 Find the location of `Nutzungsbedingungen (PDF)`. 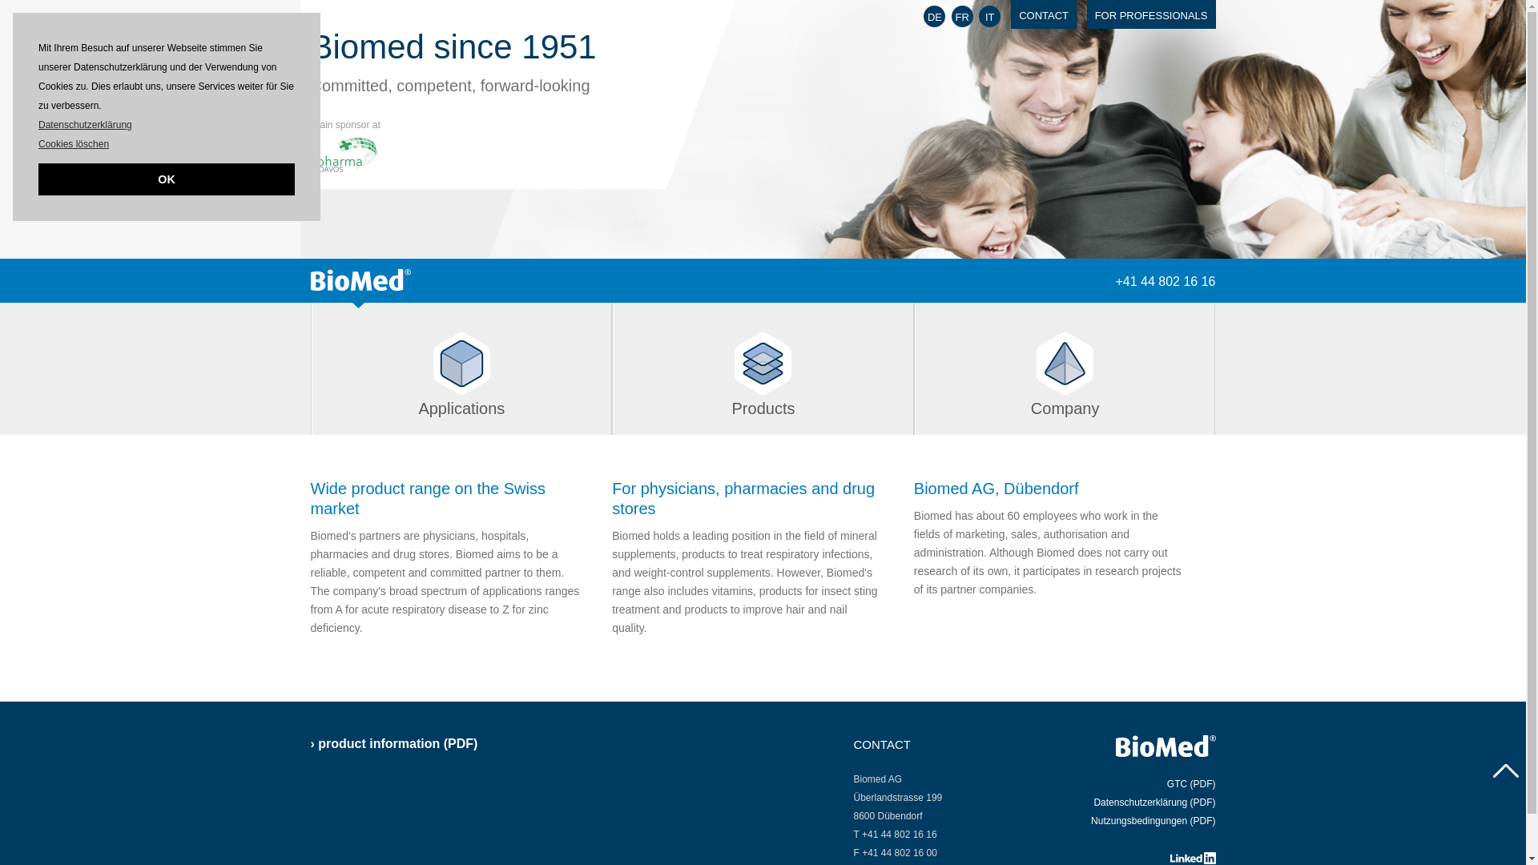

Nutzungsbedingungen (PDF) is located at coordinates (1153, 820).